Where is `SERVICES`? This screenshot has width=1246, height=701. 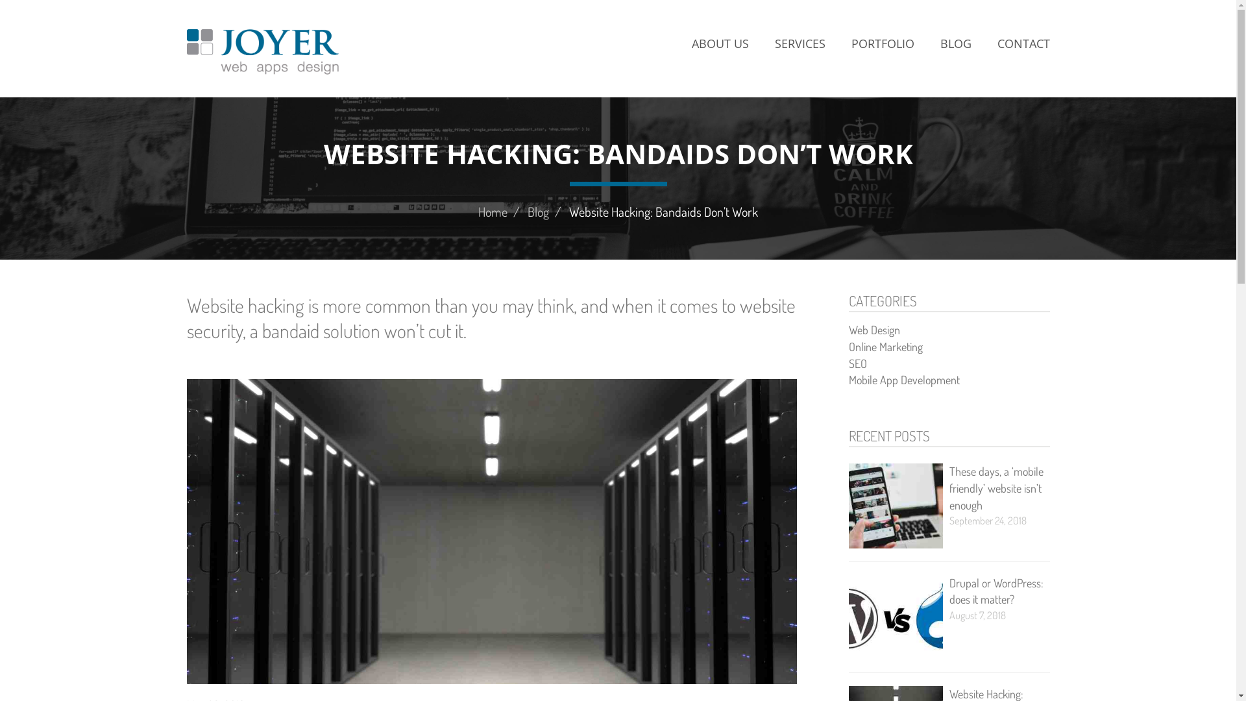 SERVICES is located at coordinates (800, 44).